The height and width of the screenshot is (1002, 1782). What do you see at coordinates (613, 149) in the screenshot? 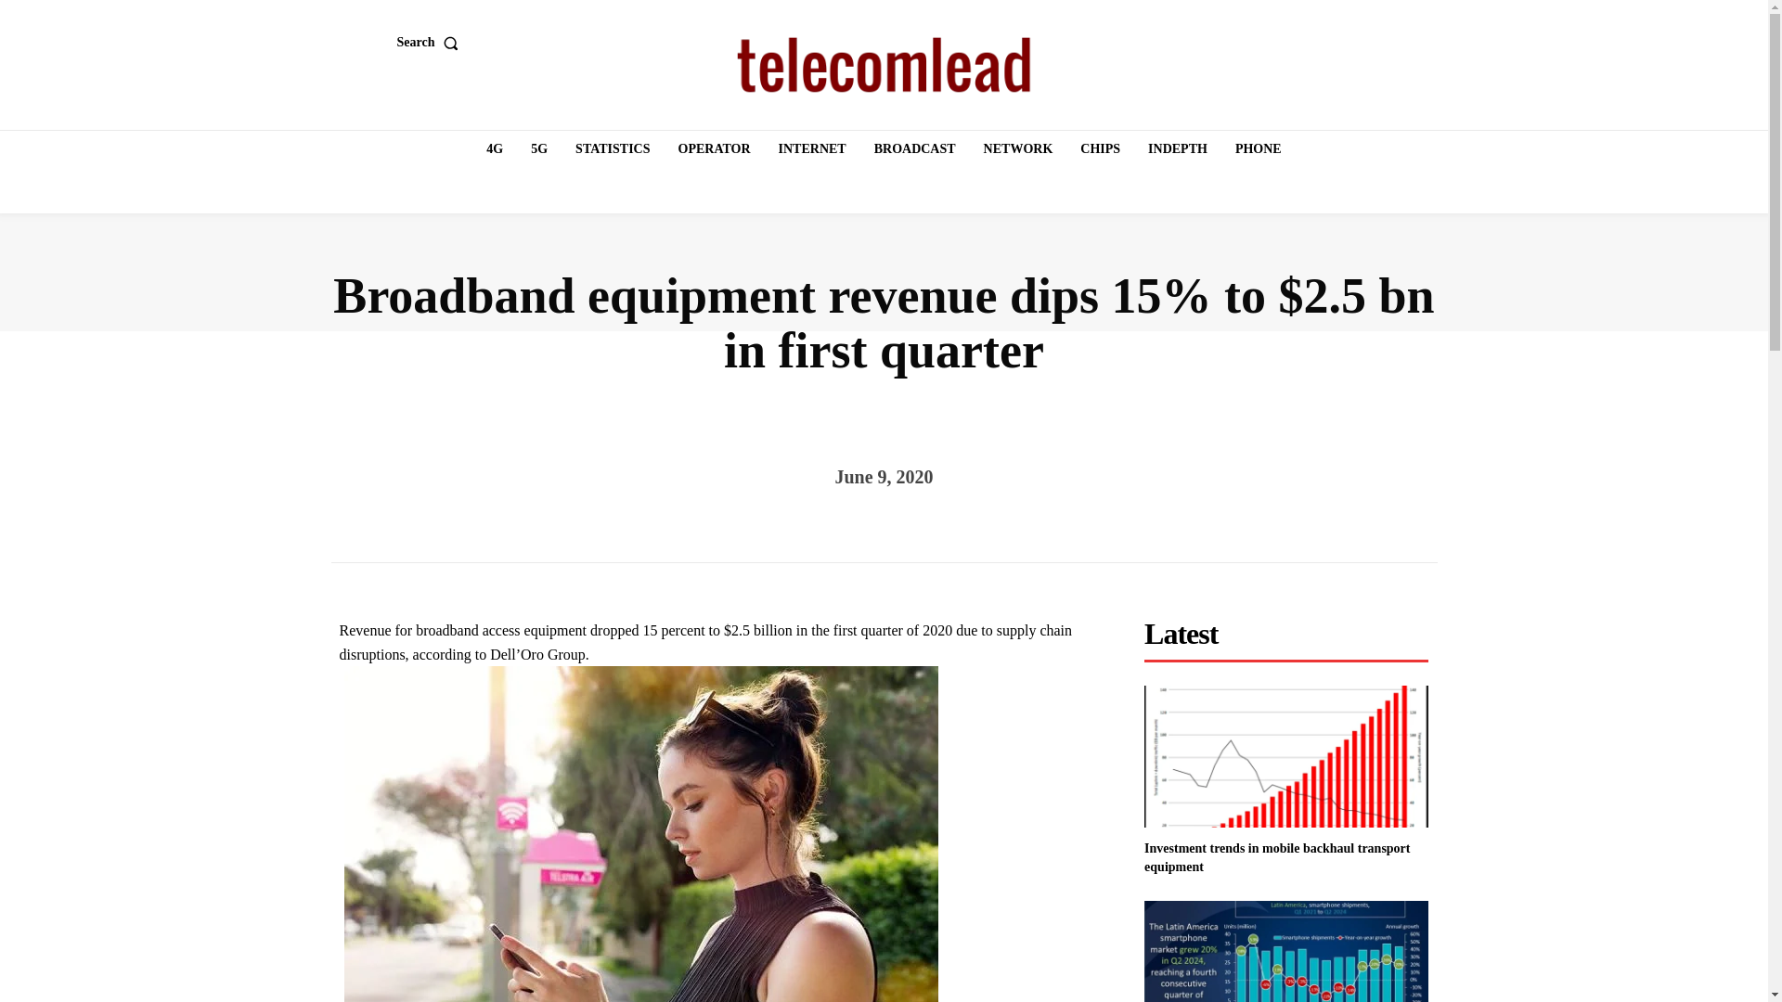
I see `STATISTICS` at bounding box center [613, 149].